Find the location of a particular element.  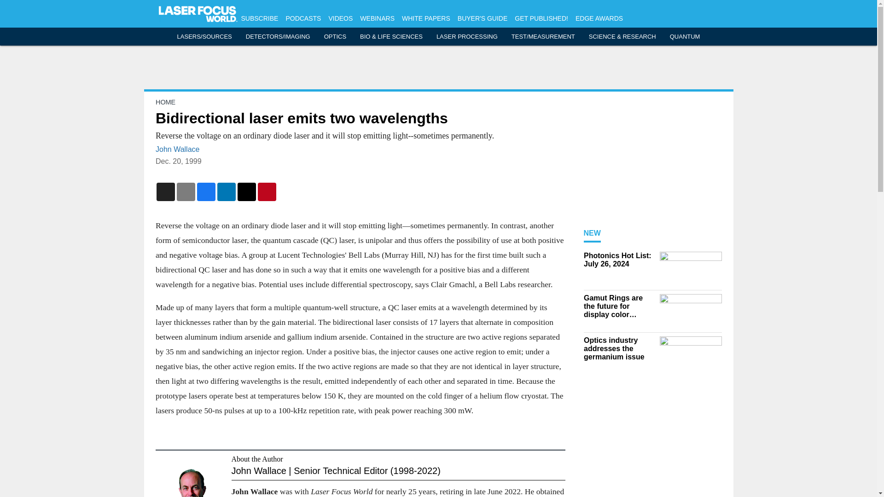

BUYER'S GUIDE is located at coordinates (483, 18).